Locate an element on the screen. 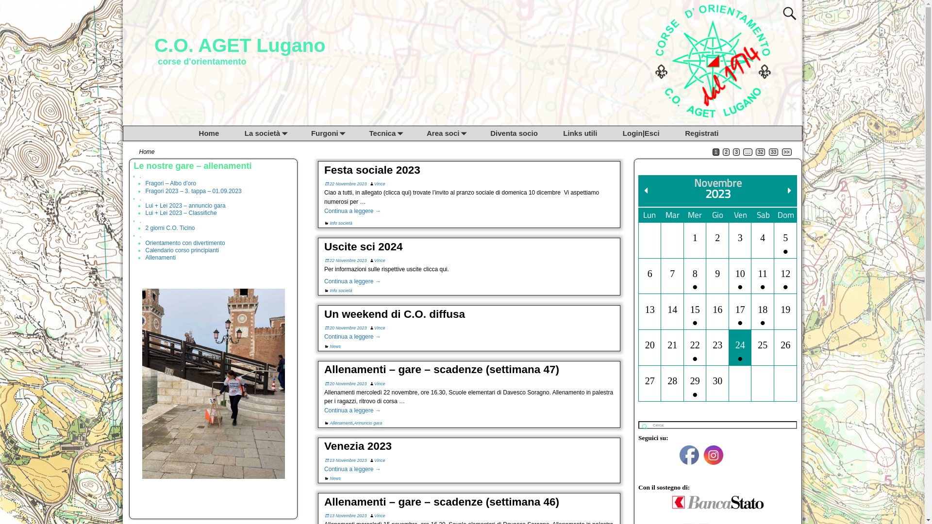 The width and height of the screenshot is (932, 524). Calendario corso principianti is located at coordinates (182, 250).